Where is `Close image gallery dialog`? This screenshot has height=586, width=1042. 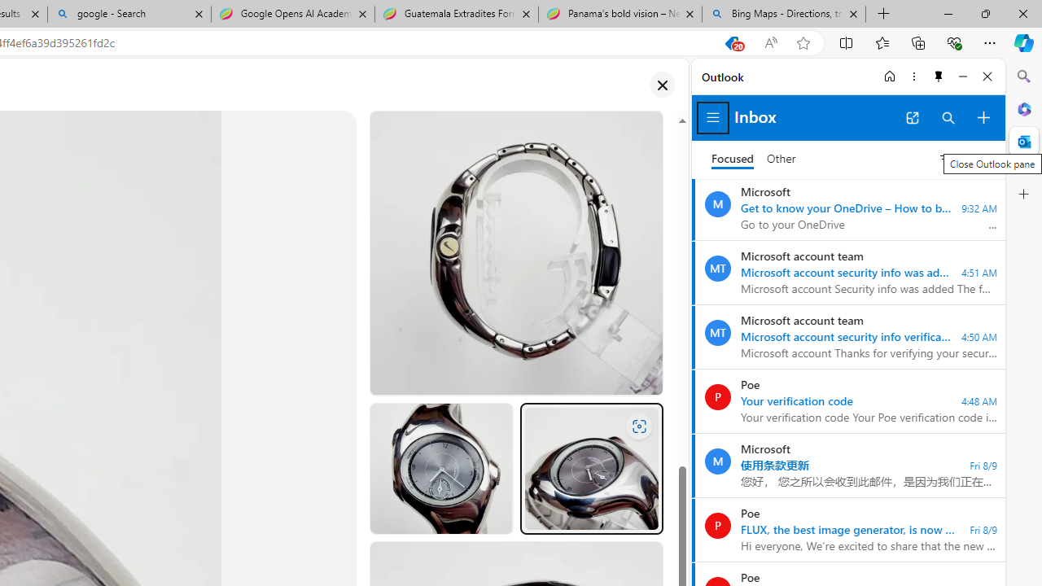
Close image gallery dialog is located at coordinates (662, 85).